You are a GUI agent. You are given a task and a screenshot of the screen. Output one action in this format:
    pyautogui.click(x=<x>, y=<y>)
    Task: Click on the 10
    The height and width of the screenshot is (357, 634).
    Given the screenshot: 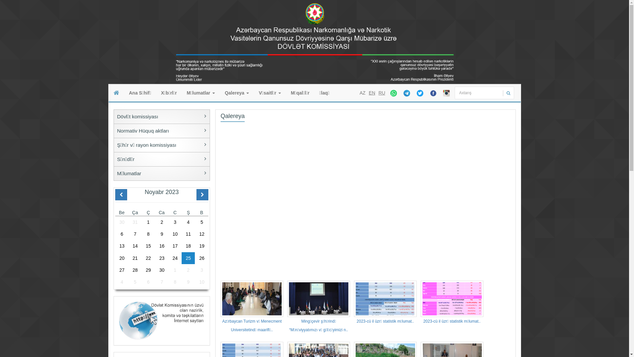 What is the action you would take?
    pyautogui.click(x=175, y=234)
    